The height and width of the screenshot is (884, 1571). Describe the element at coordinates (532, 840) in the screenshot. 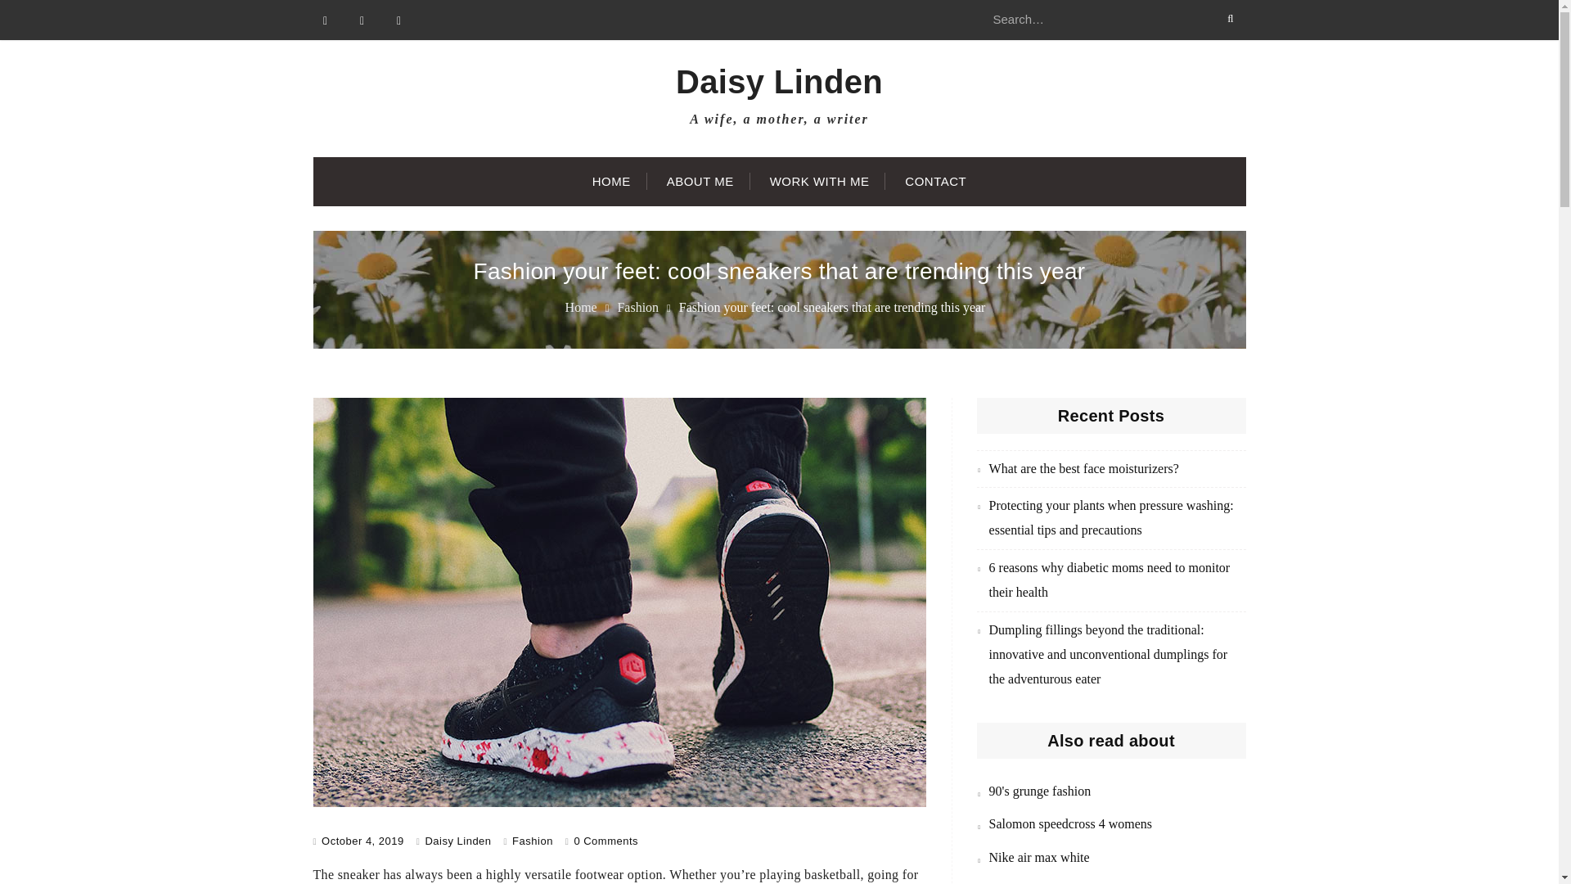

I see `Fashion` at that location.